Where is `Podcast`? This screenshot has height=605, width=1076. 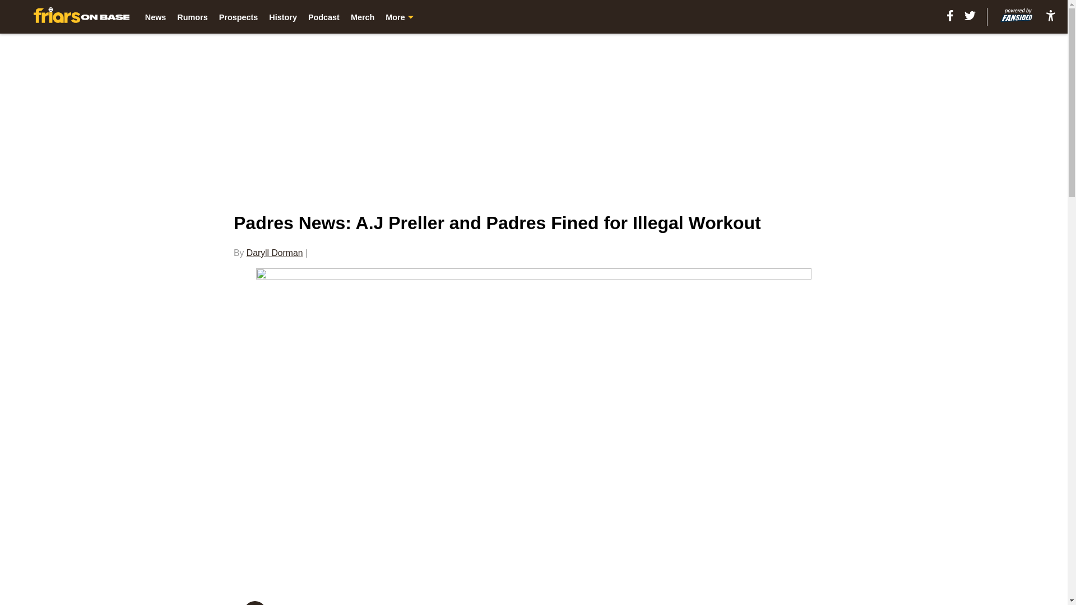 Podcast is located at coordinates (324, 17).